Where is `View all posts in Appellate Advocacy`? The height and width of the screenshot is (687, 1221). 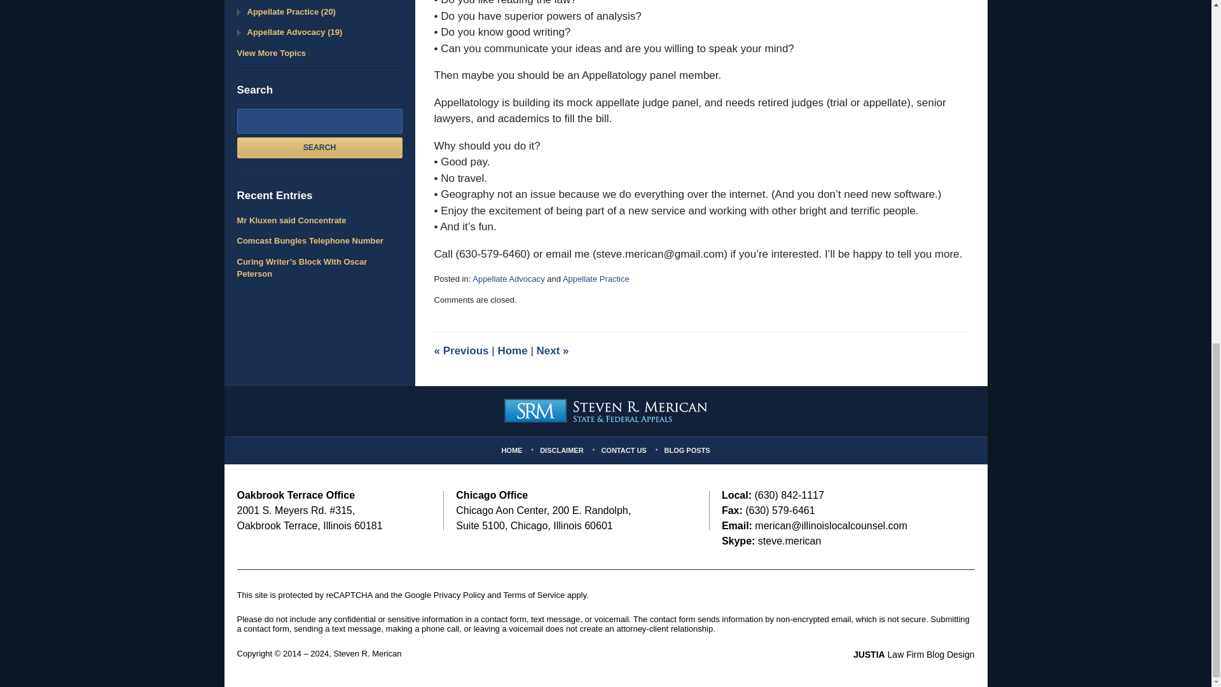 View all posts in Appellate Advocacy is located at coordinates (509, 279).